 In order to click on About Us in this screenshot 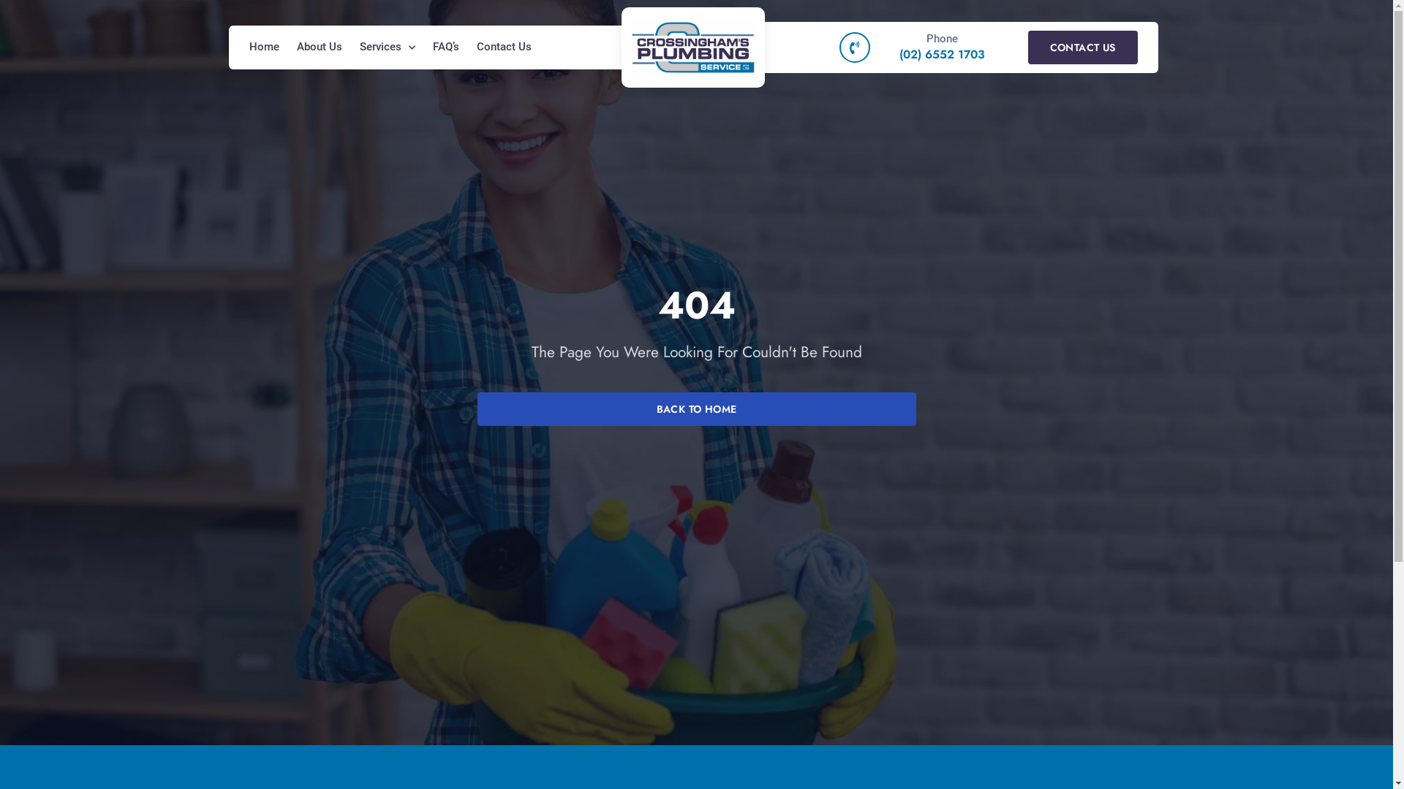, I will do `click(320, 47)`.